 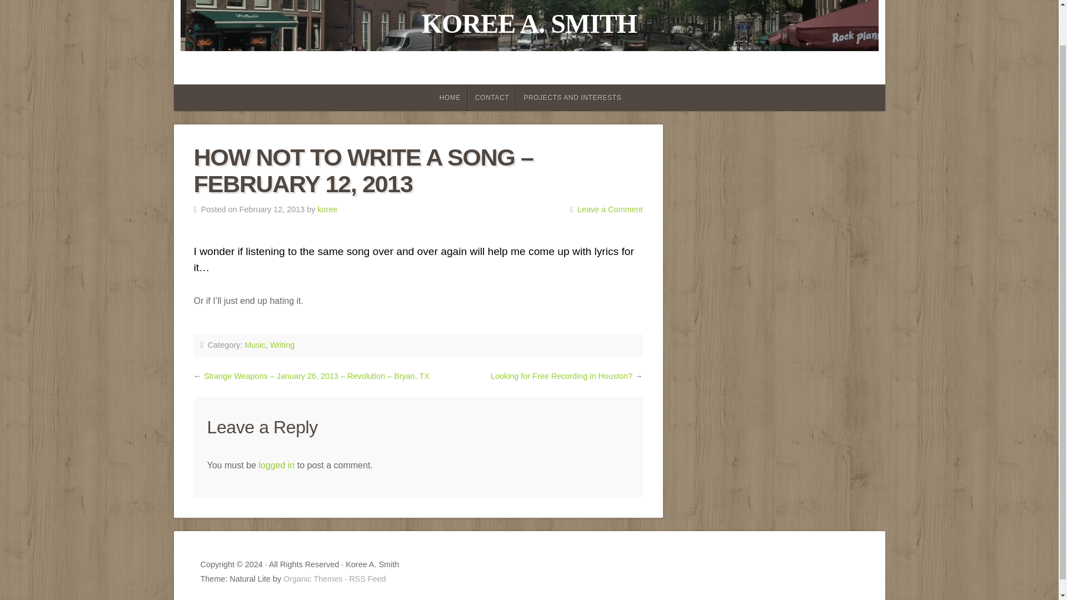 I want to click on CONTACT, so click(x=492, y=98).